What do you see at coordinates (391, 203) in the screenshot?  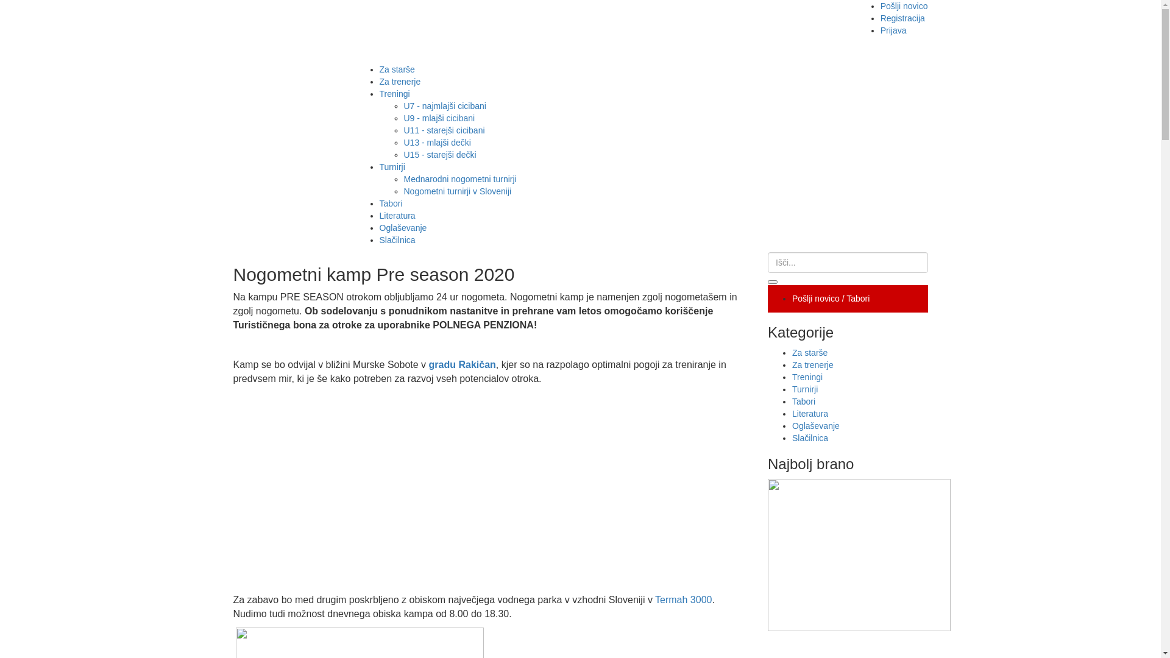 I see `Tabori` at bounding box center [391, 203].